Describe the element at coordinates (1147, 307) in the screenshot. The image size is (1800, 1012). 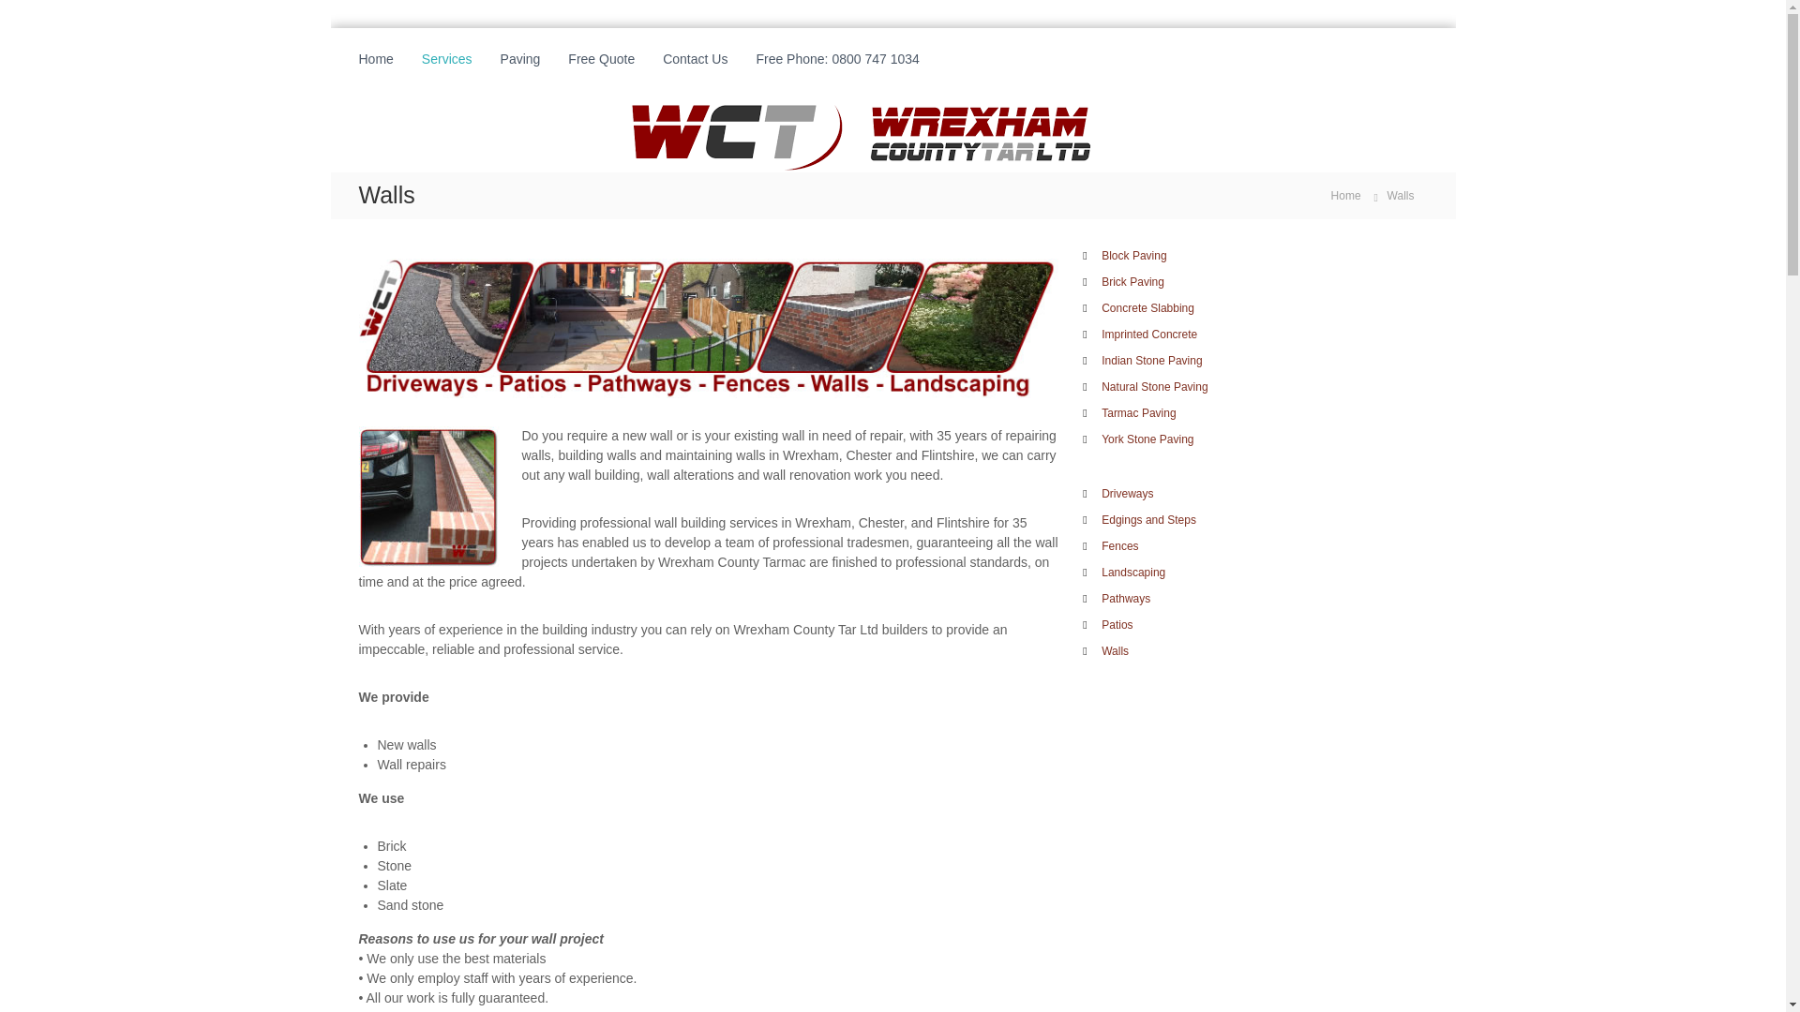
I see `Concrete Slabbing` at that location.